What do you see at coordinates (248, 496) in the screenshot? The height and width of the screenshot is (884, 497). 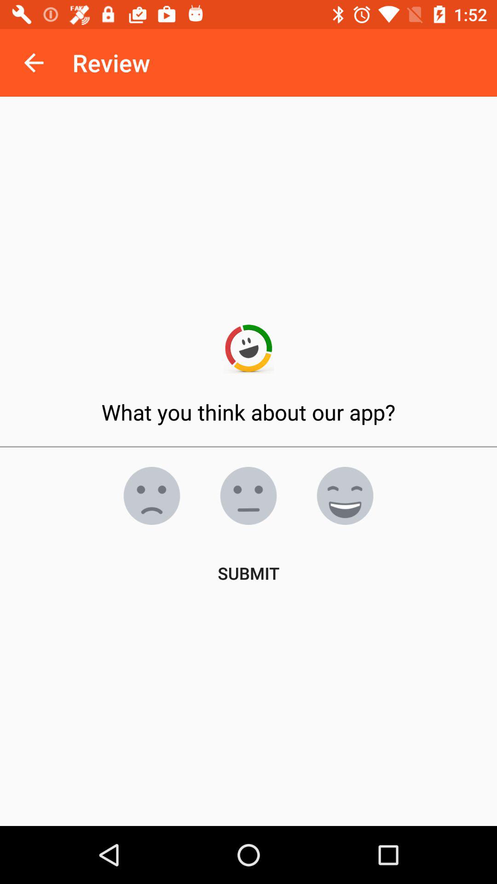 I see `open the item above submit item` at bounding box center [248, 496].